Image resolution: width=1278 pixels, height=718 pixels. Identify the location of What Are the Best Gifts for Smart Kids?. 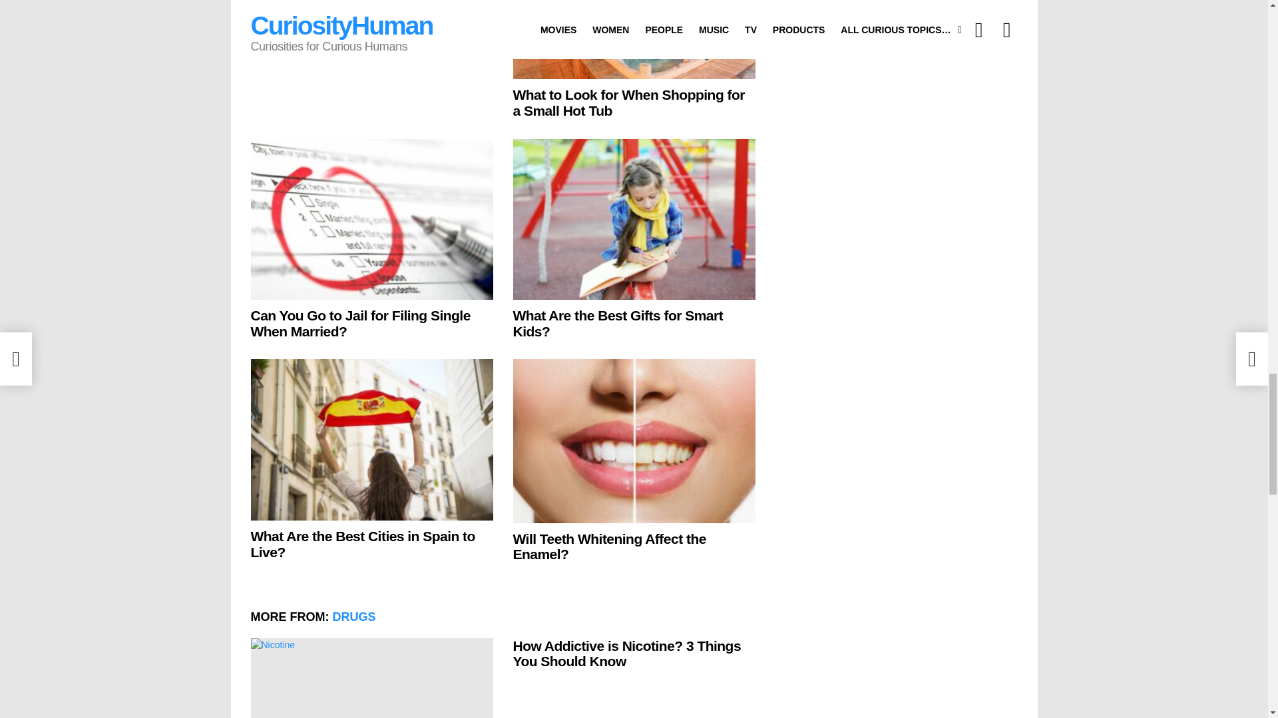
(634, 219).